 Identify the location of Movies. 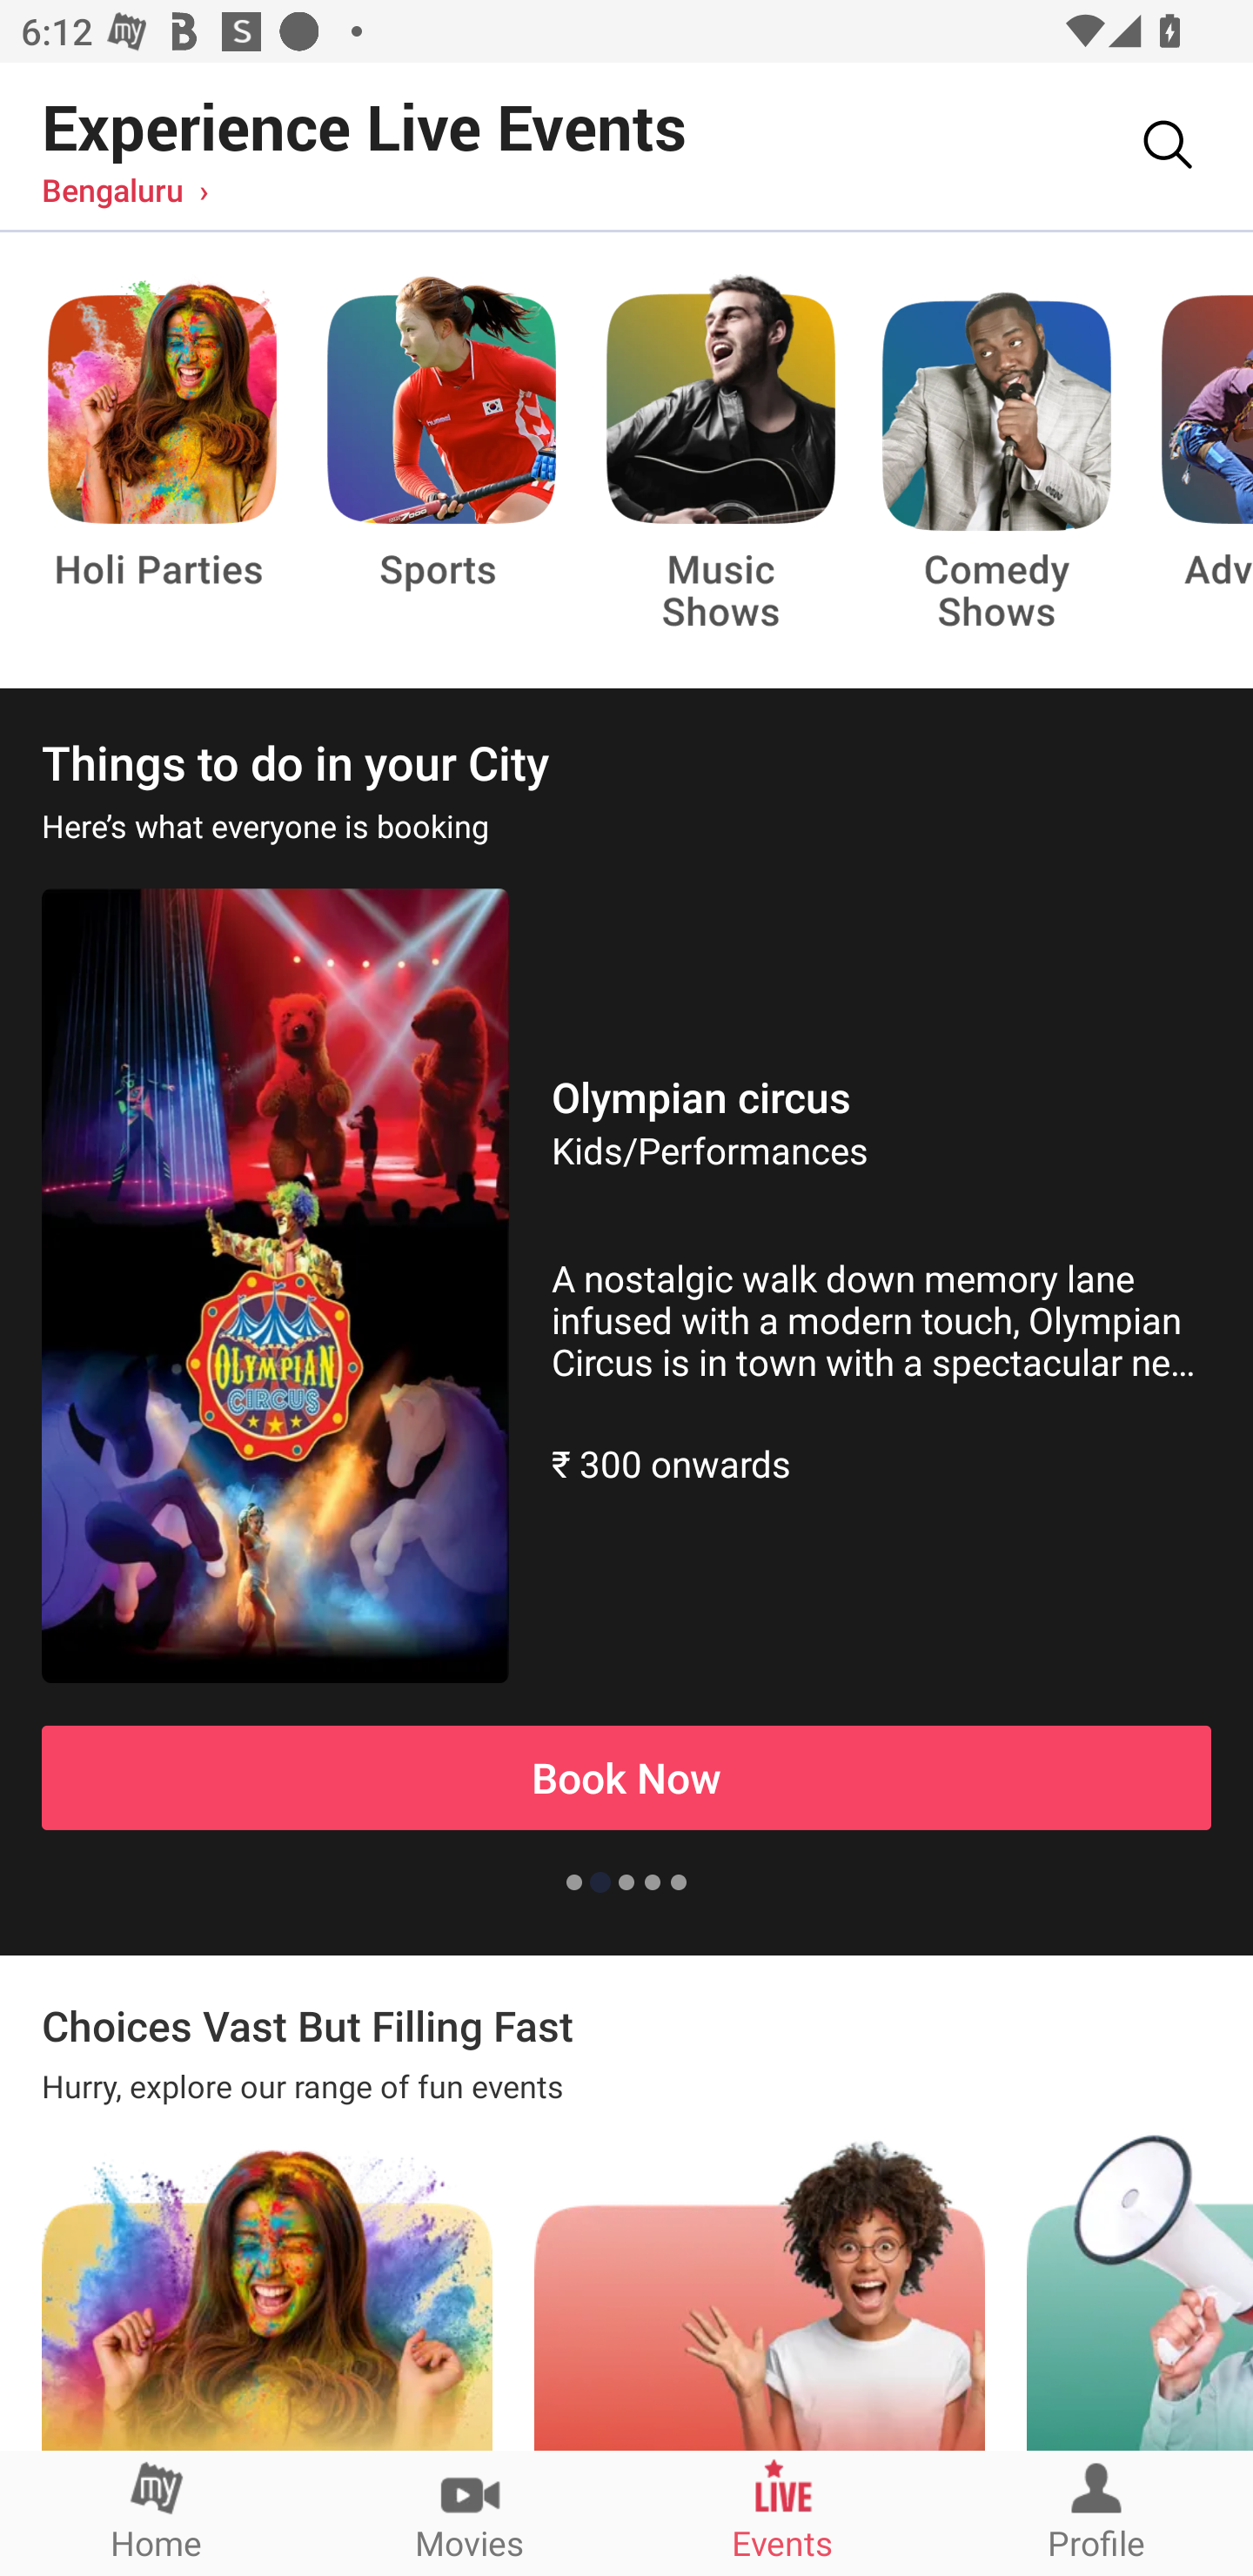
(470, 2512).